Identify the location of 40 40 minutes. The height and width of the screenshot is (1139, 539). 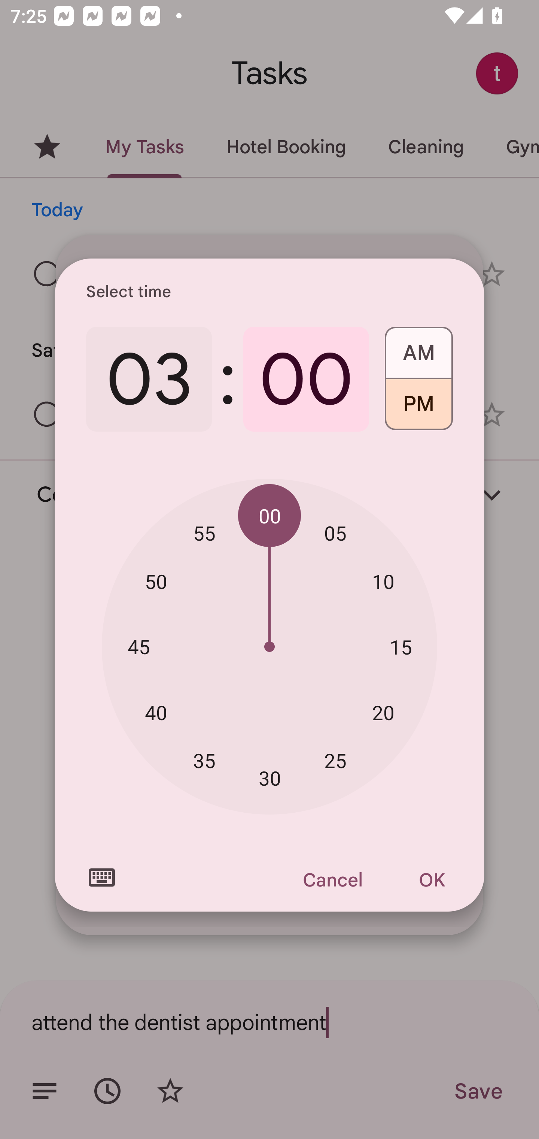
(156, 712).